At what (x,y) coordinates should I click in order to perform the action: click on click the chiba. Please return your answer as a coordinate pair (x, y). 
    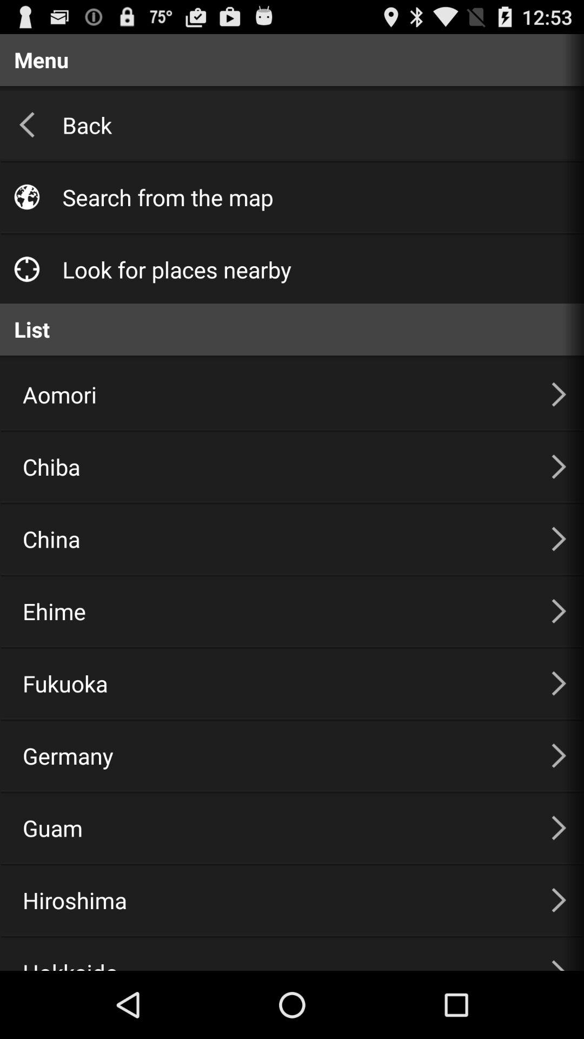
    Looking at the image, I should click on (274, 466).